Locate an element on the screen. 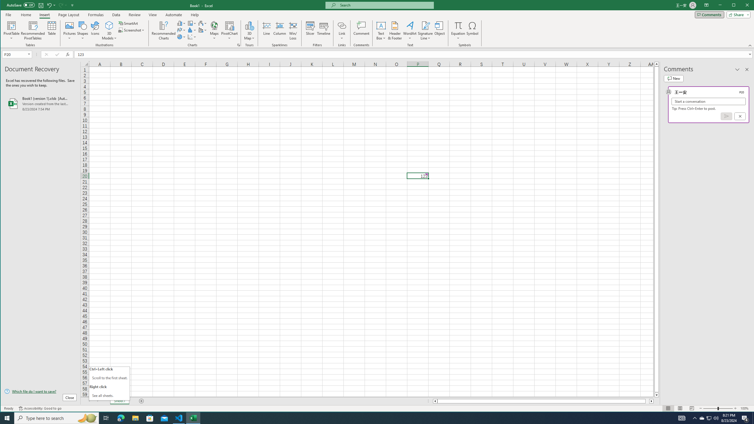 This screenshot has width=754, height=424. Object... is located at coordinates (439, 31).